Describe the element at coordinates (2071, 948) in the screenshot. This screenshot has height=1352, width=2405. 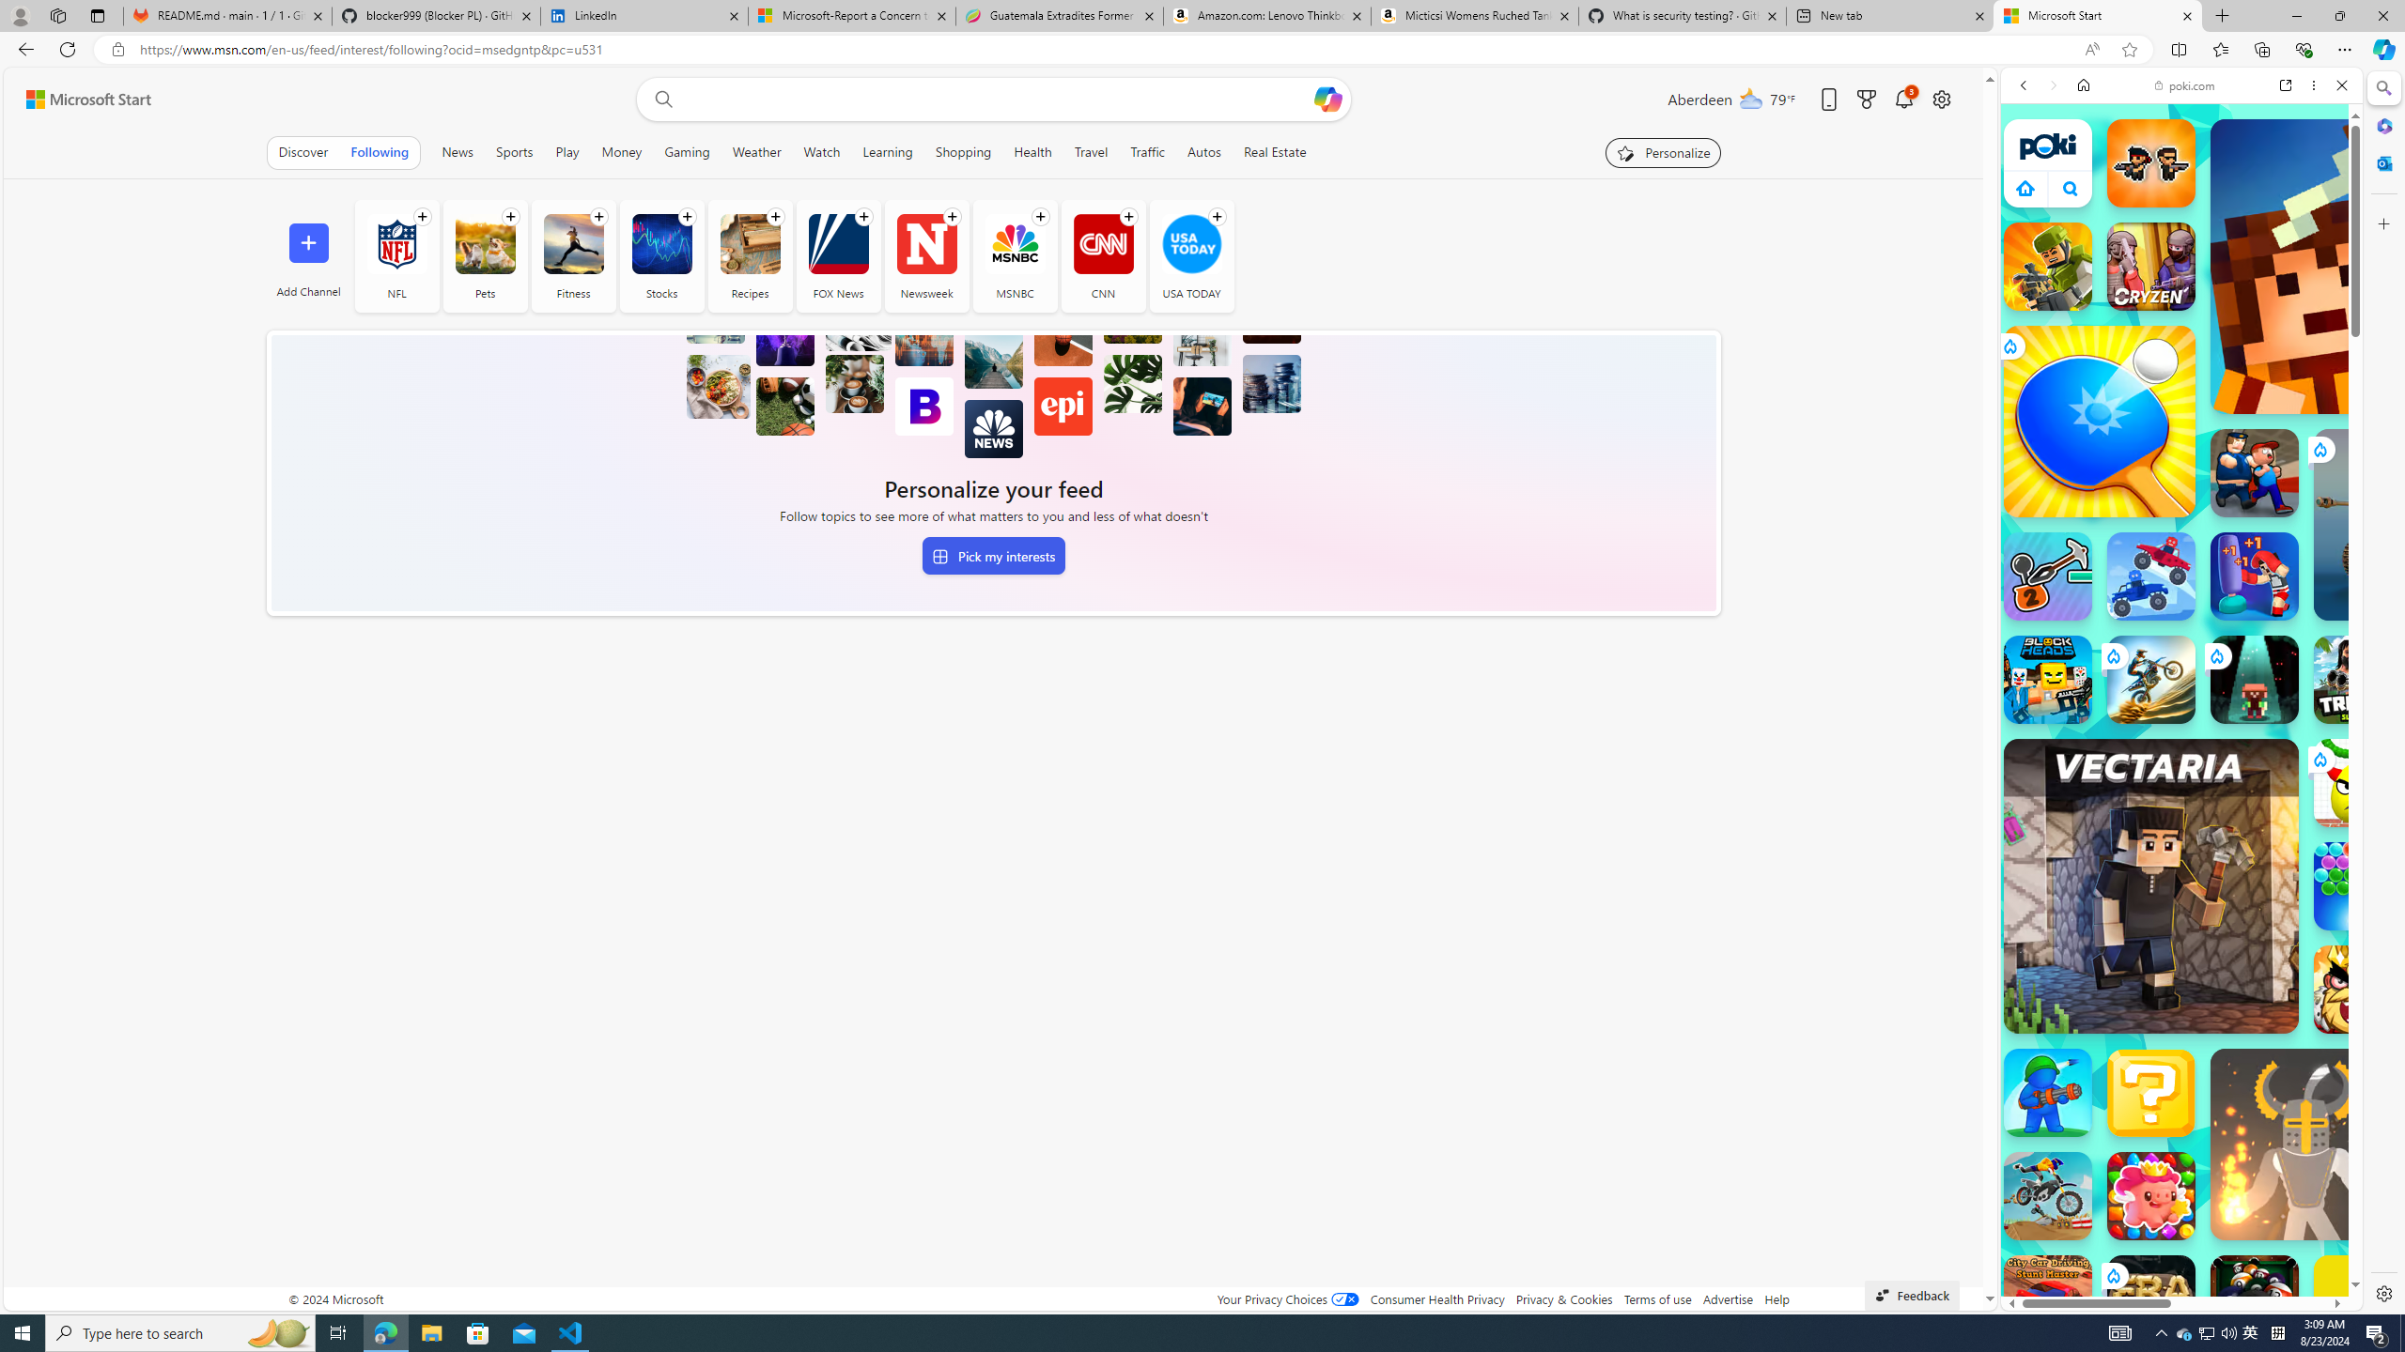
I see `Hills of Steel` at that location.